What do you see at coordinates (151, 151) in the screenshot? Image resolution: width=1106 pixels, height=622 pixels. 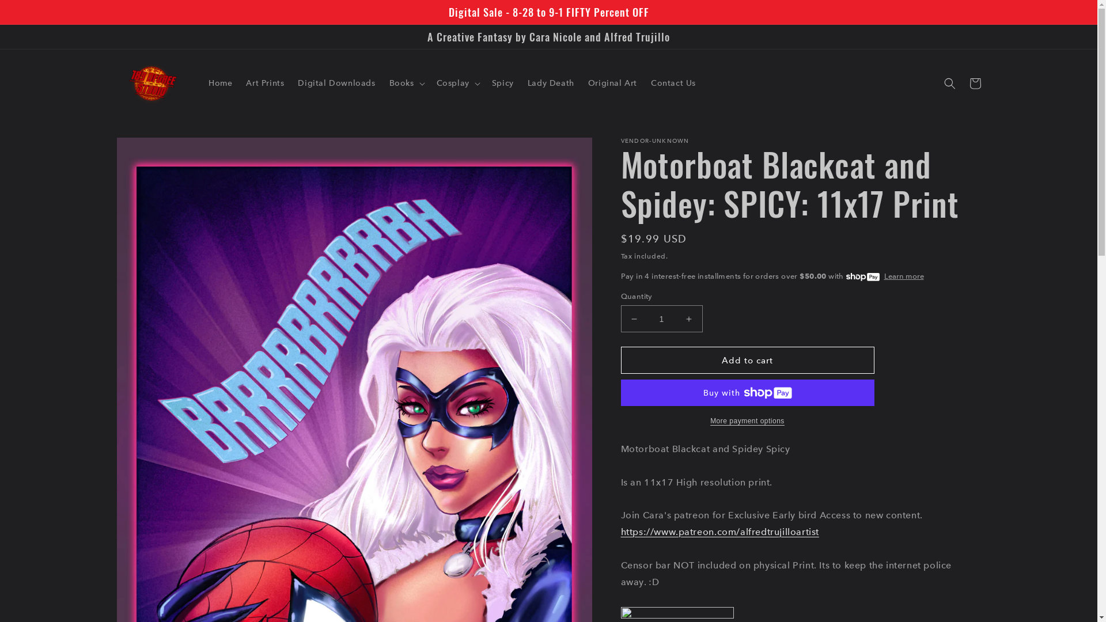 I see `Skip to product information` at bounding box center [151, 151].